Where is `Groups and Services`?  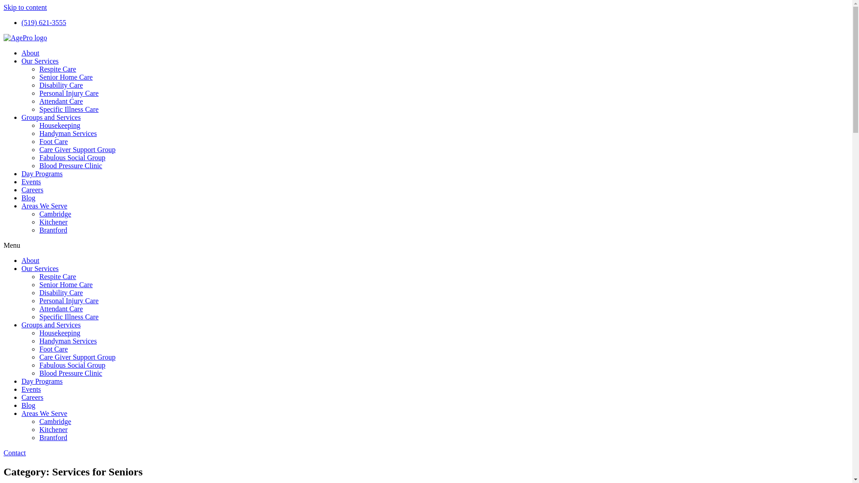 Groups and Services is located at coordinates (51, 117).